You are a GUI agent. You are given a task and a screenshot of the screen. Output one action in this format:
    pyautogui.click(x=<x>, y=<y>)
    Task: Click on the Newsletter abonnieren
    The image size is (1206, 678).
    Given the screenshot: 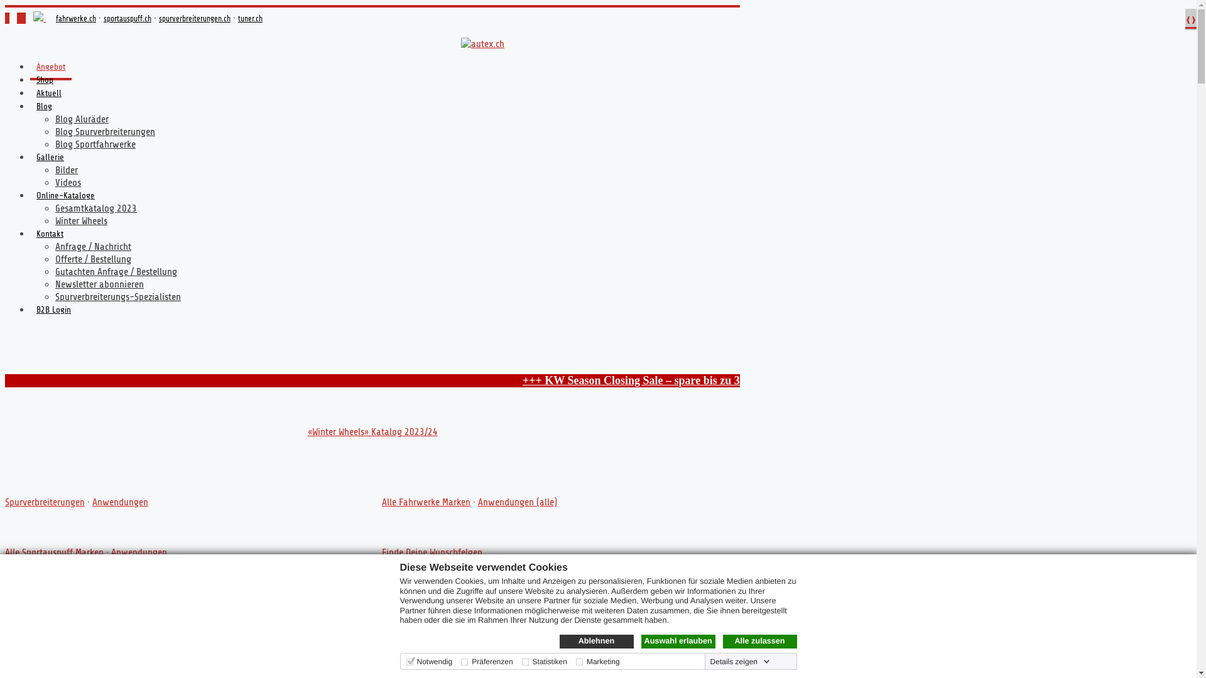 What is the action you would take?
    pyautogui.click(x=99, y=284)
    